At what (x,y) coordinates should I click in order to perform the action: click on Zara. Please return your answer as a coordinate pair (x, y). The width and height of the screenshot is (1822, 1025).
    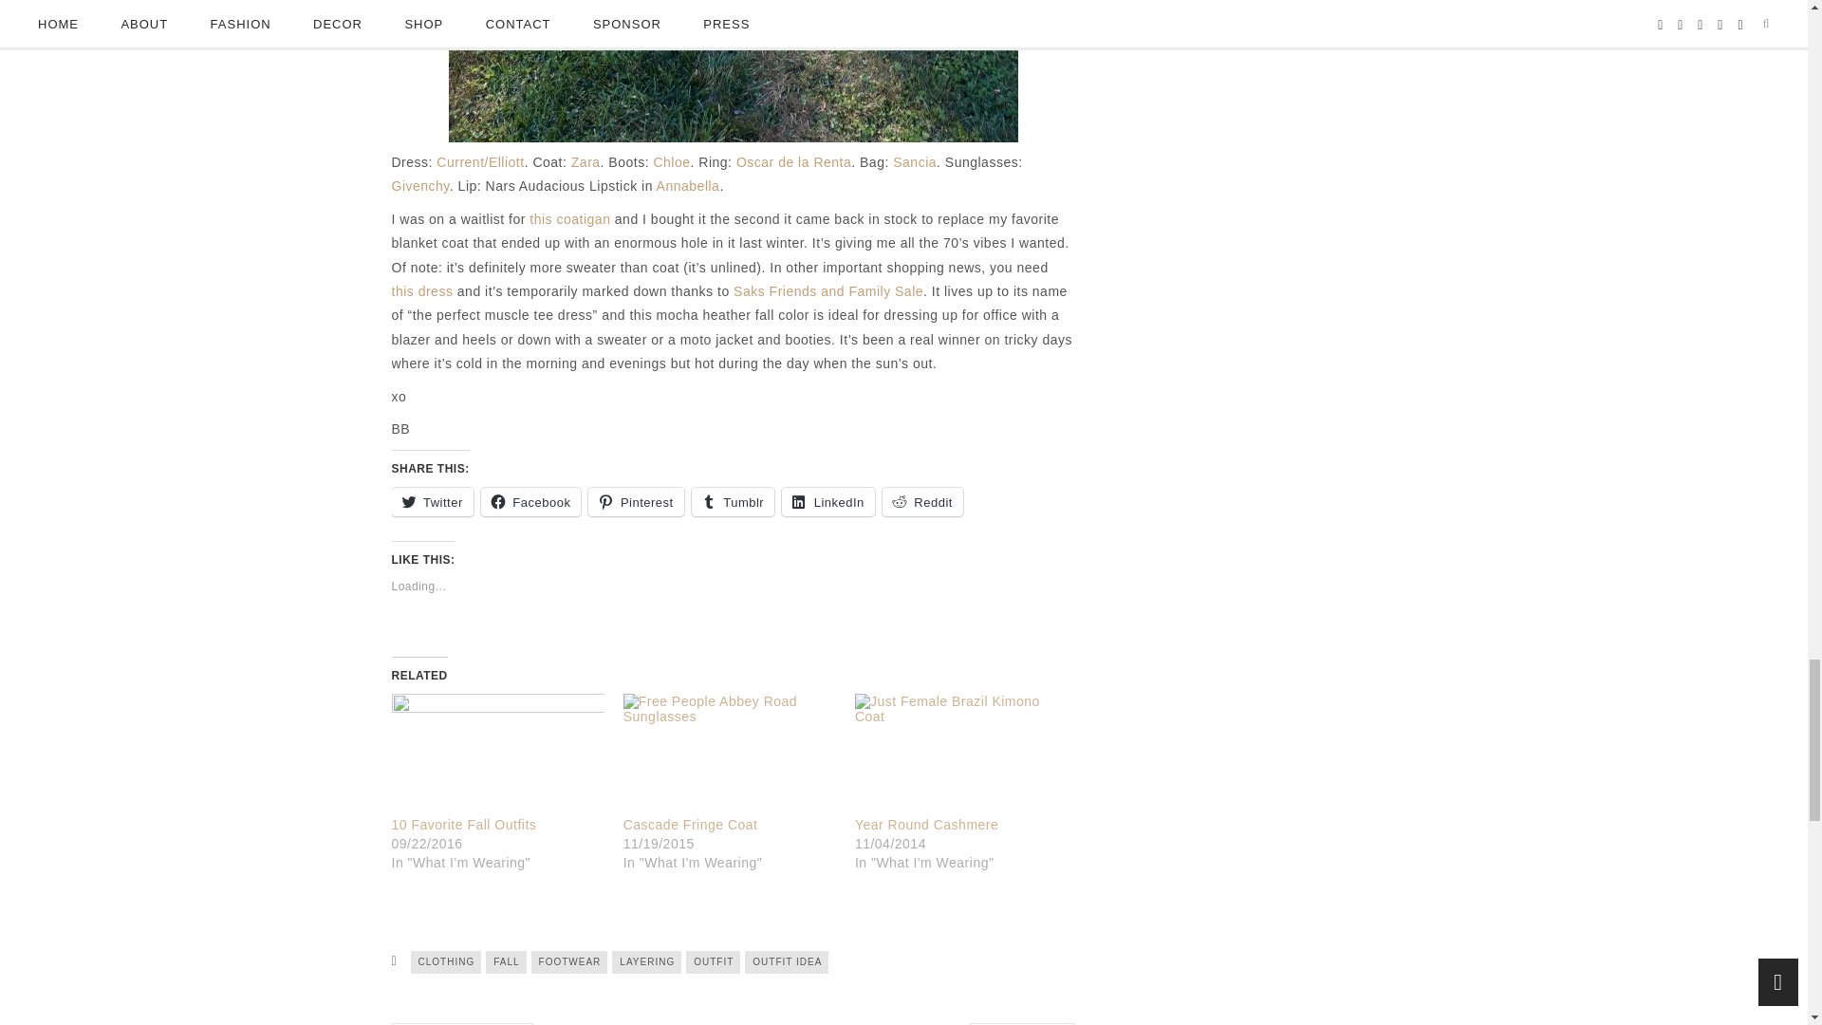
    Looking at the image, I should click on (586, 162).